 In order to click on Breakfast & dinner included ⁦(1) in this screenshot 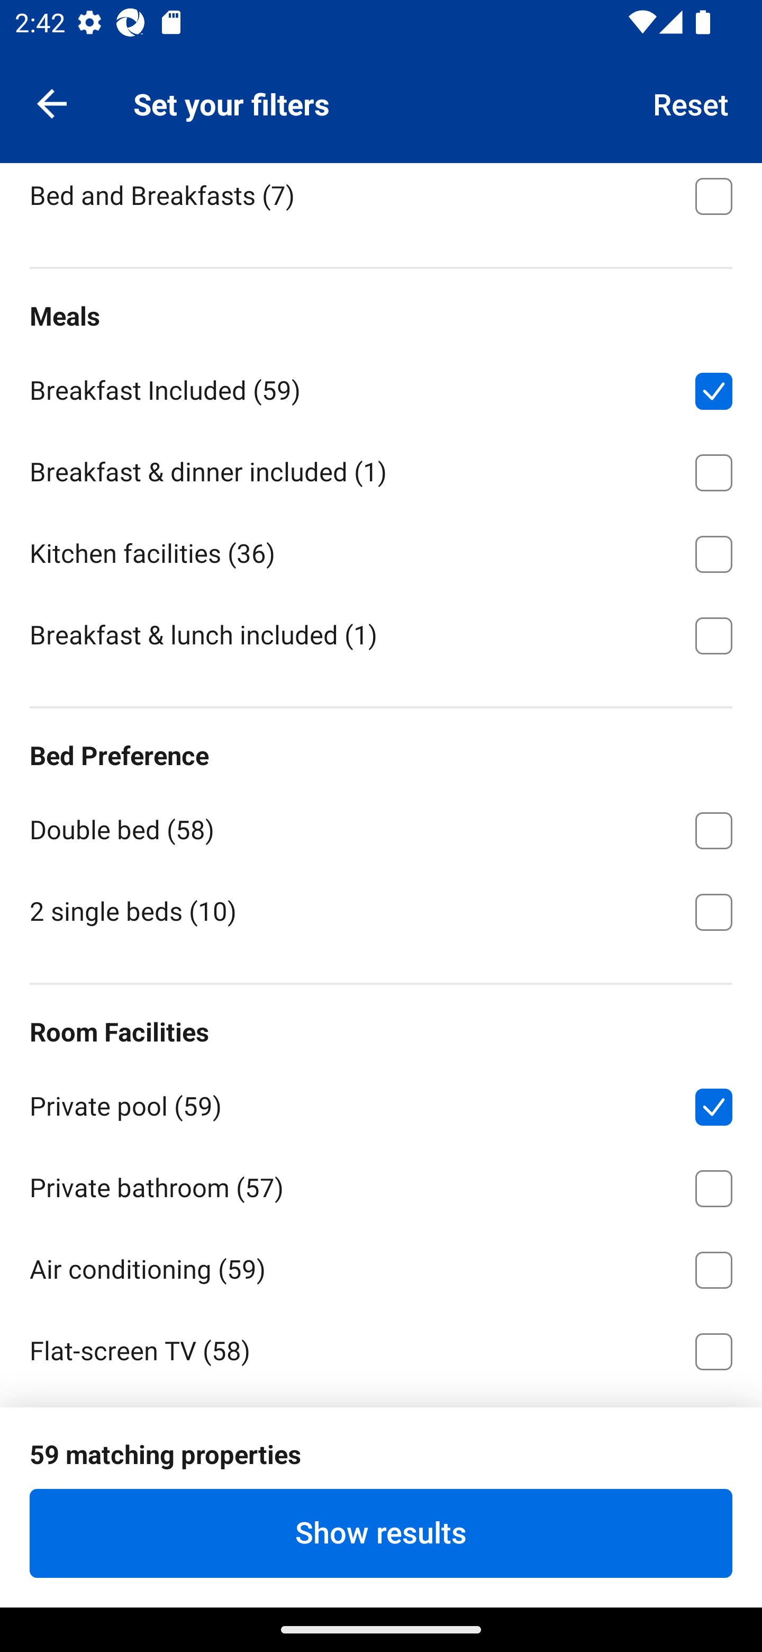, I will do `click(381, 469)`.